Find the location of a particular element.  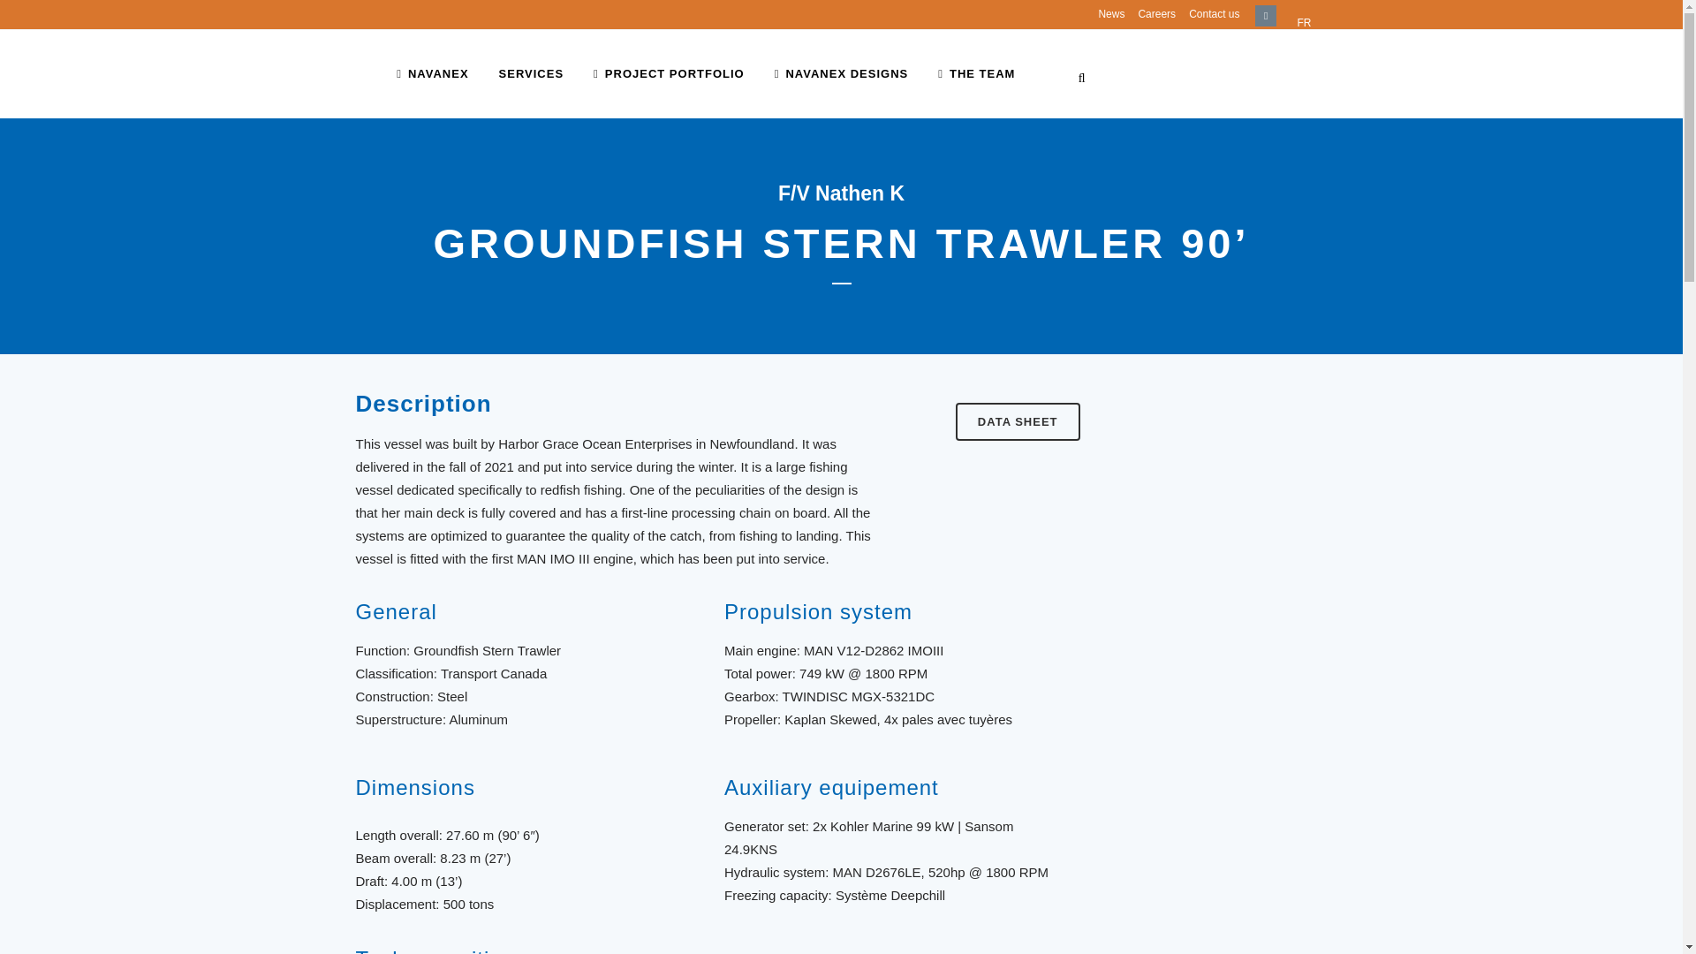

DATA SHEET is located at coordinates (1018, 420).